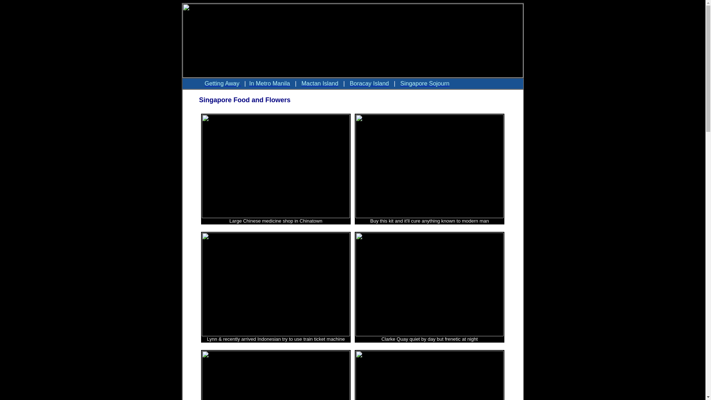 Image resolution: width=711 pixels, height=400 pixels. What do you see at coordinates (425, 84) in the screenshot?
I see `Singapore Sojourn` at bounding box center [425, 84].